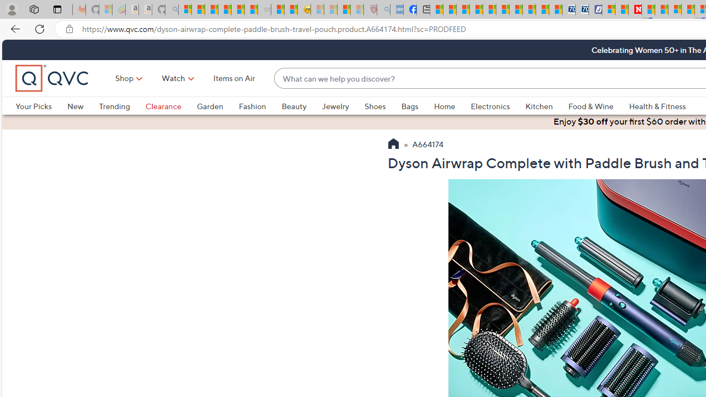  What do you see at coordinates (410, 106) in the screenshot?
I see `Bags` at bounding box center [410, 106].